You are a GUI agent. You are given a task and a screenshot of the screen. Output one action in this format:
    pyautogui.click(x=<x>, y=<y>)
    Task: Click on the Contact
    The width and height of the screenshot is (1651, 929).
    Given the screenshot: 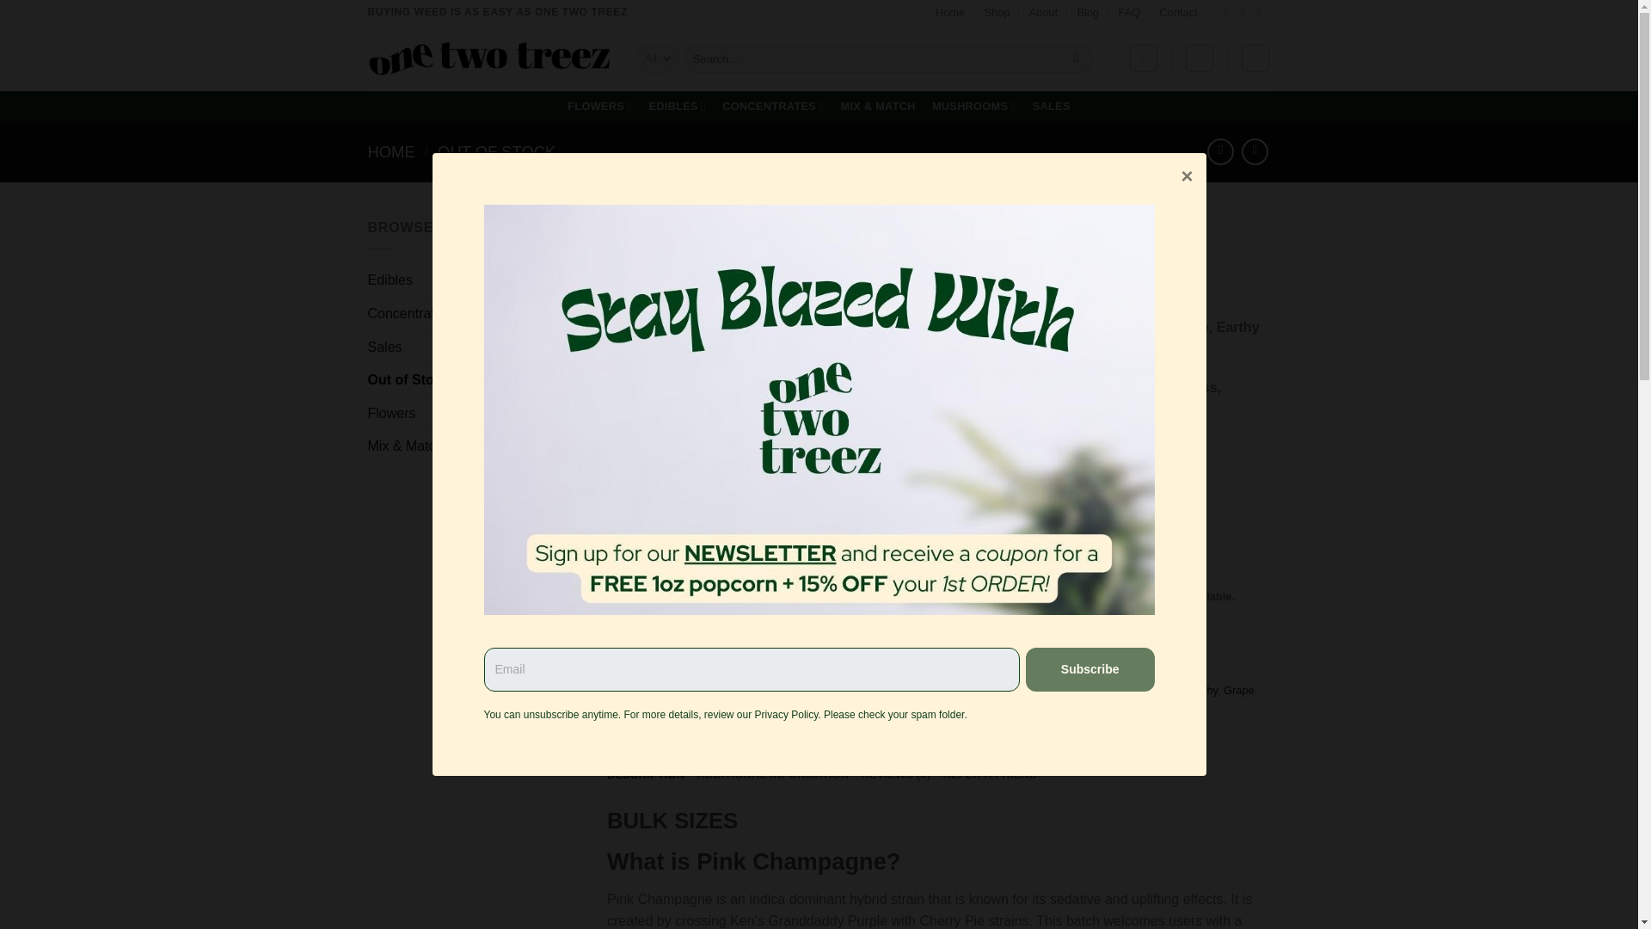 What is the action you would take?
    pyautogui.click(x=1179, y=13)
    